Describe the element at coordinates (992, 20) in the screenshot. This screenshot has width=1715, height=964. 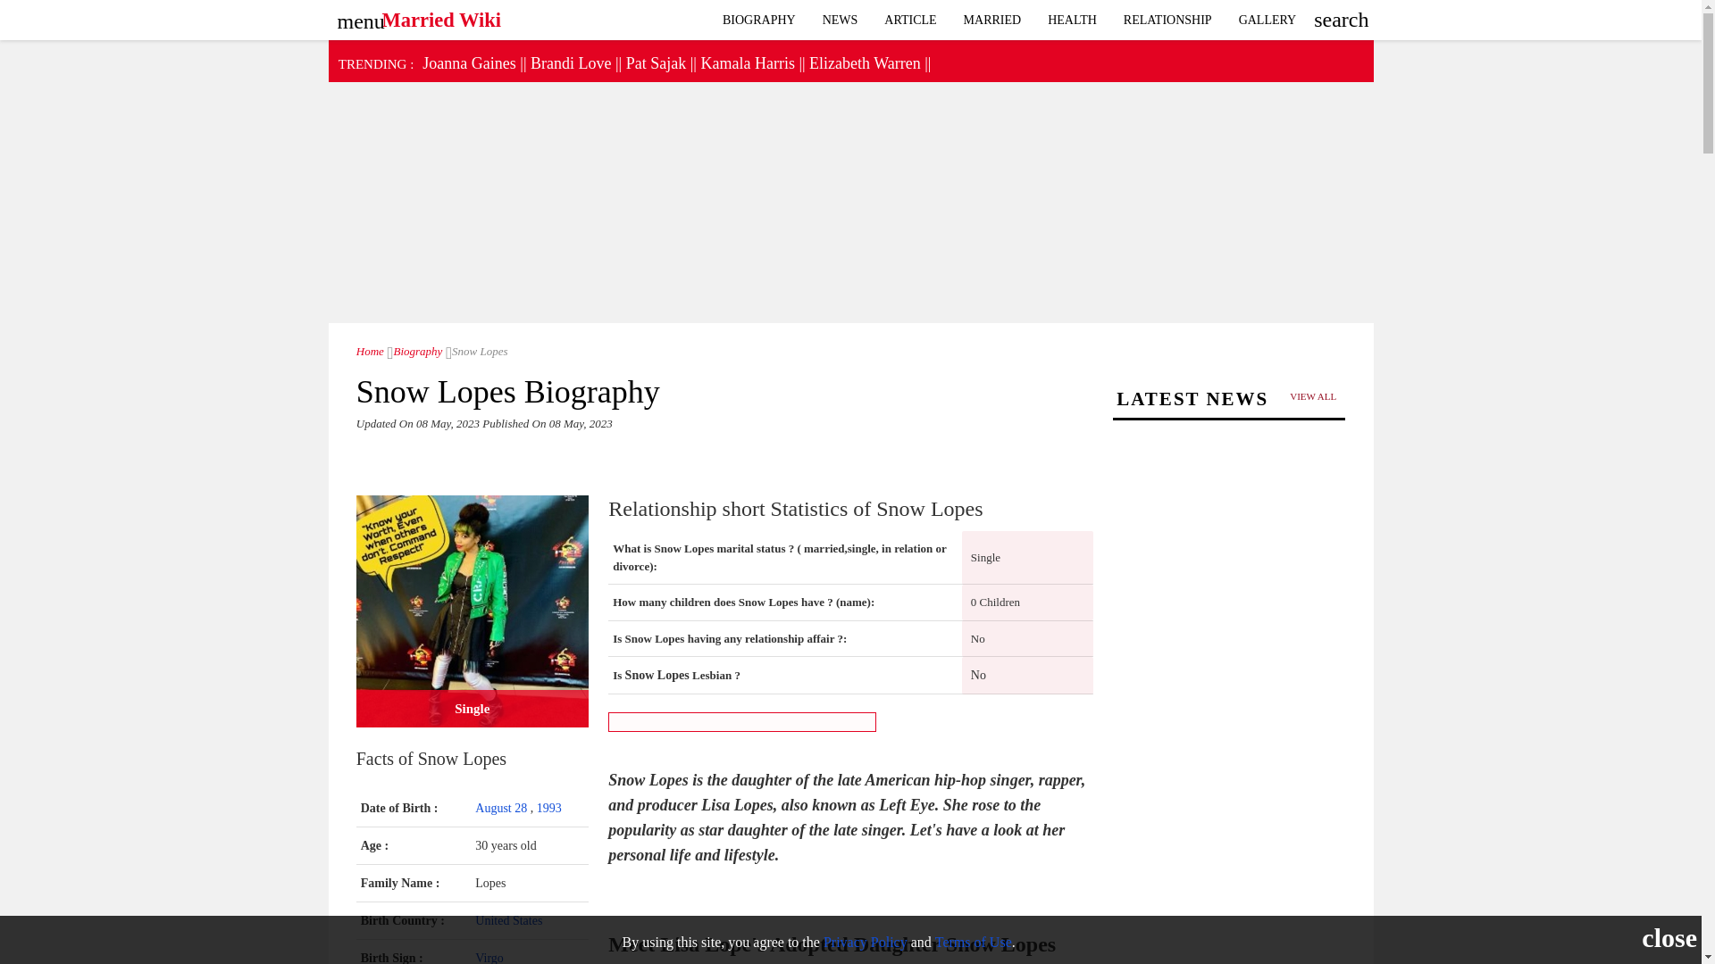
I see `MARRIED` at that location.